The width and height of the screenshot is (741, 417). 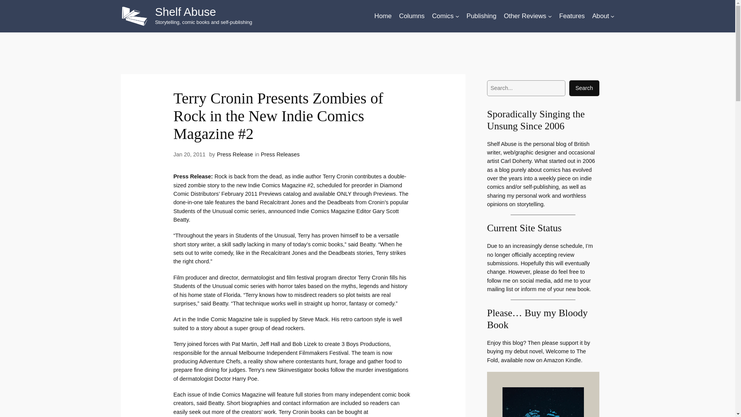 What do you see at coordinates (525, 16) in the screenshot?
I see `Other Reviews` at bounding box center [525, 16].